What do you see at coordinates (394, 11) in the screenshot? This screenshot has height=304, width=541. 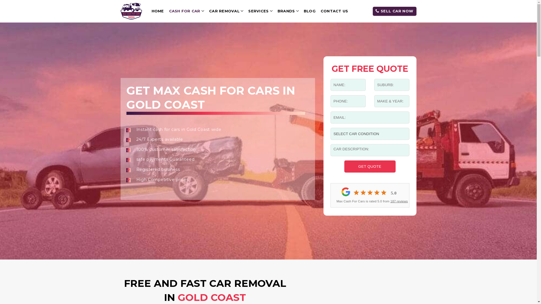 I see `SELL CAR NOW` at bounding box center [394, 11].